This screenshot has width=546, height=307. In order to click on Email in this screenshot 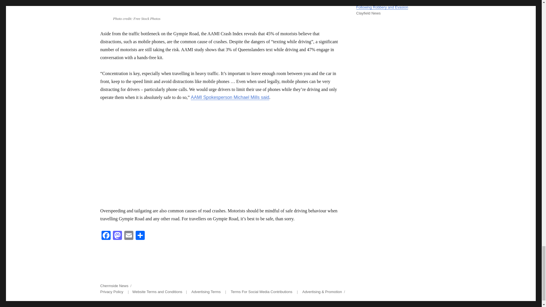, I will do `click(129, 236)`.